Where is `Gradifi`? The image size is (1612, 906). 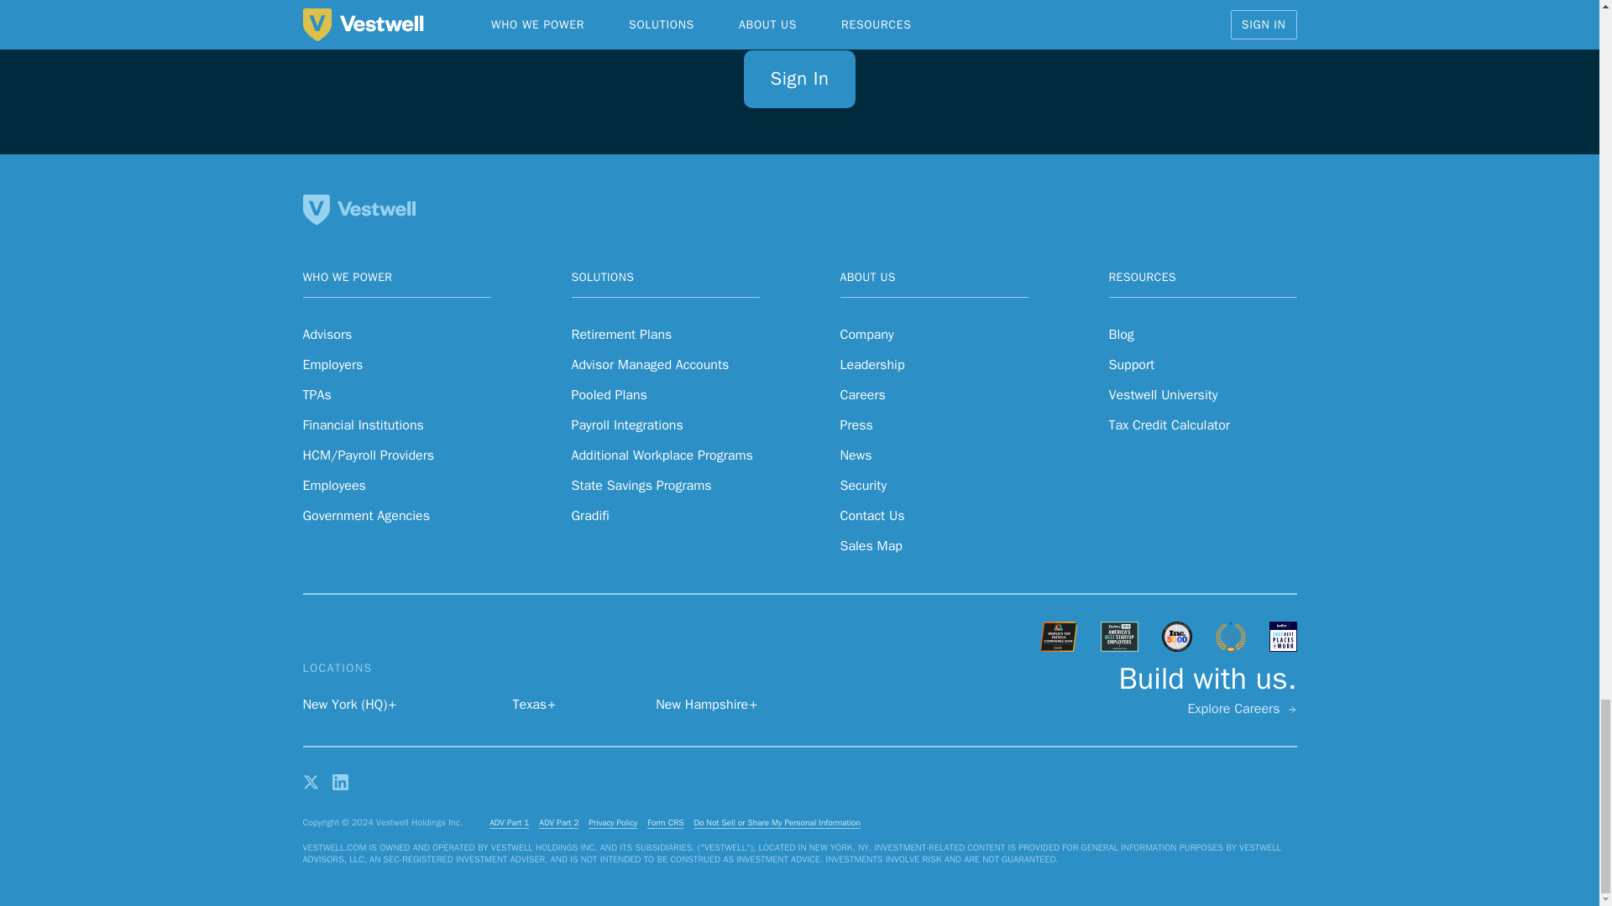
Gradifi is located at coordinates (589, 515).